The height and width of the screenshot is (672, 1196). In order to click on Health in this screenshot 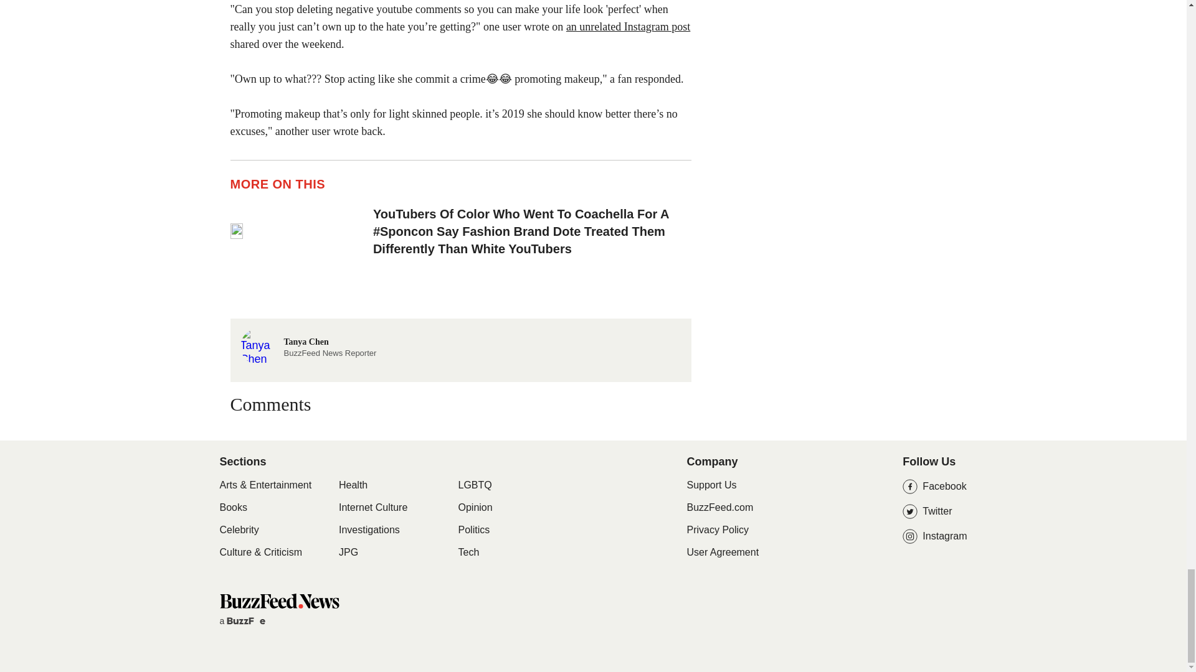, I will do `click(353, 485)`.